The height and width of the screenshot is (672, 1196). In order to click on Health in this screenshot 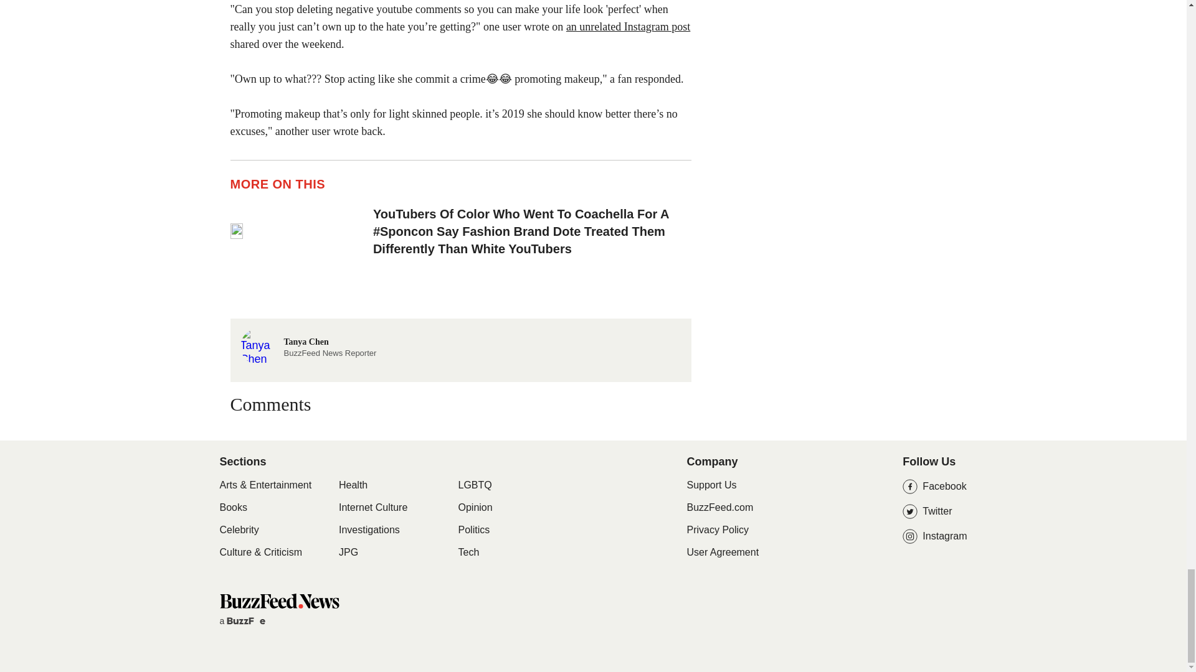, I will do `click(353, 485)`.